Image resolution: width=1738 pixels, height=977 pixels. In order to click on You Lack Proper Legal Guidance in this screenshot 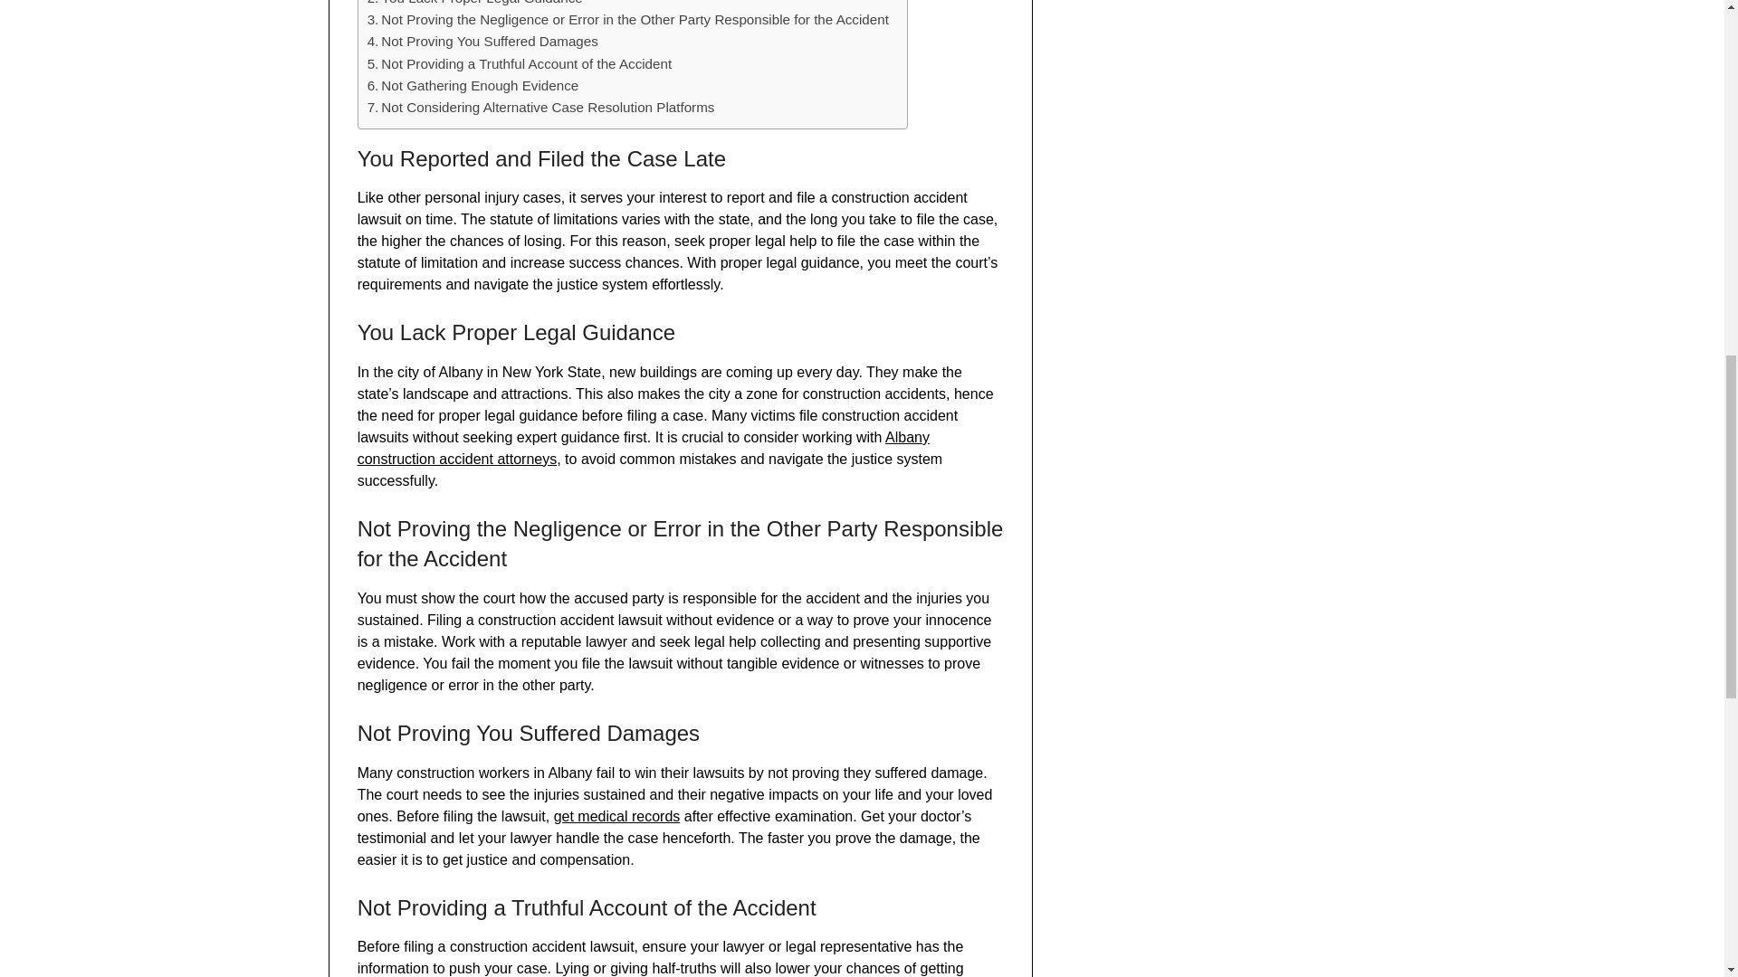, I will do `click(474, 4)`.